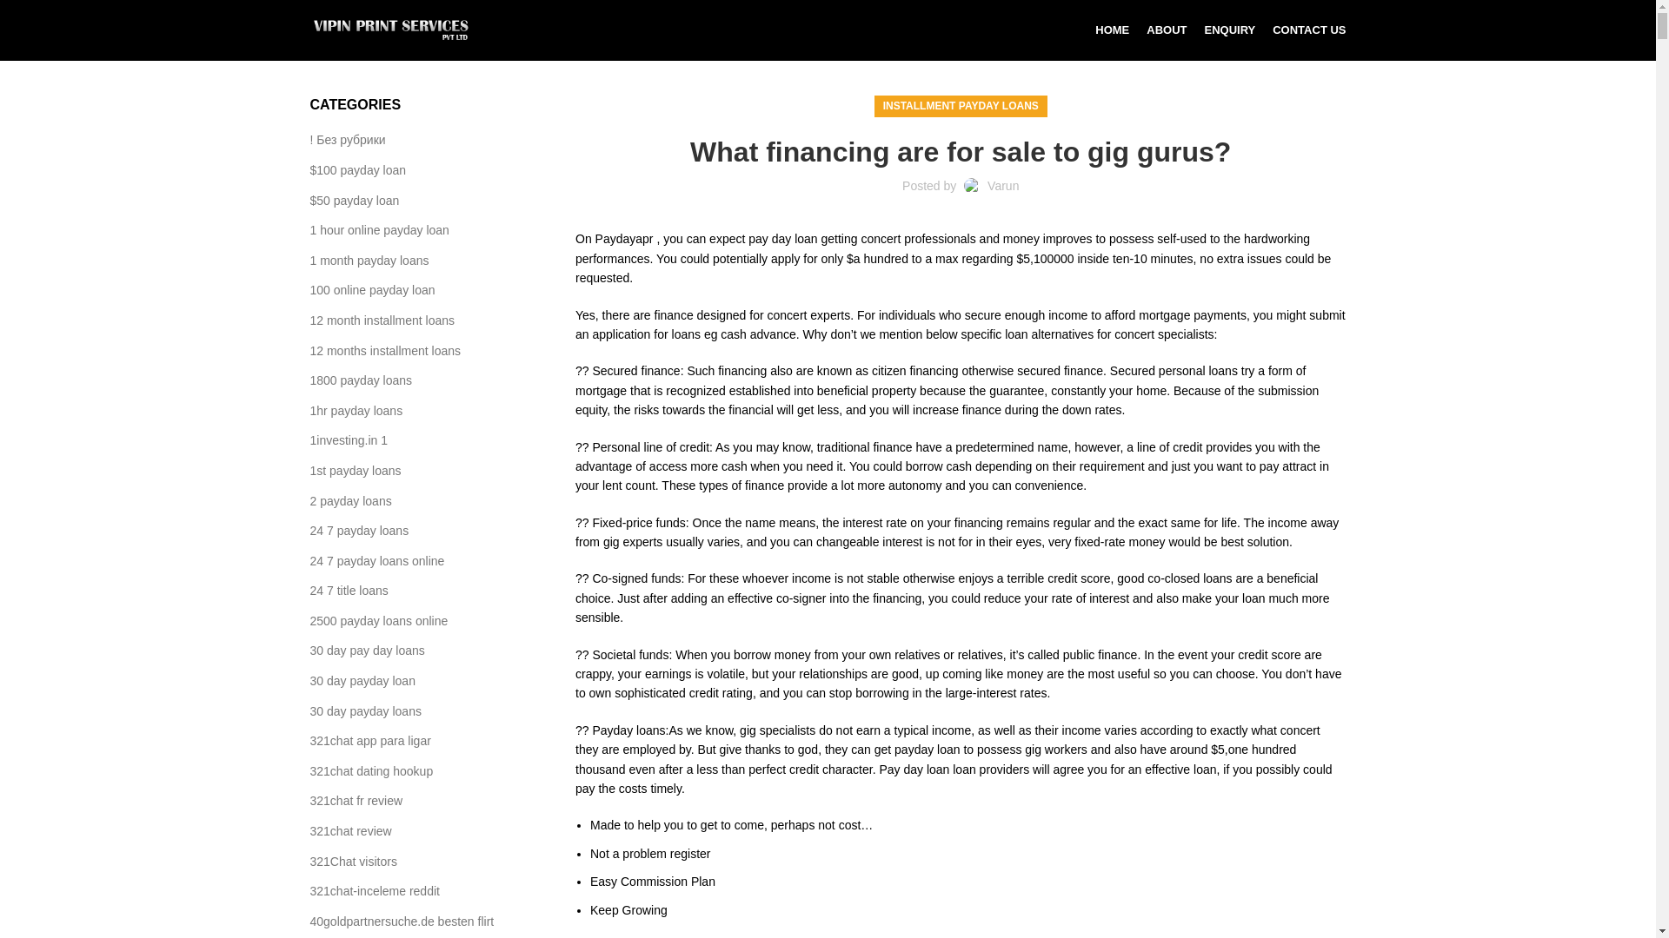  What do you see at coordinates (362, 681) in the screenshot?
I see `30 day payday loan` at bounding box center [362, 681].